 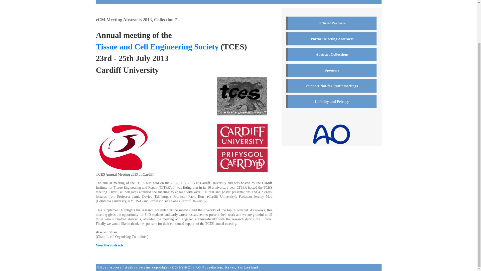 What do you see at coordinates (109, 245) in the screenshot?
I see `View the abstracts` at bounding box center [109, 245].